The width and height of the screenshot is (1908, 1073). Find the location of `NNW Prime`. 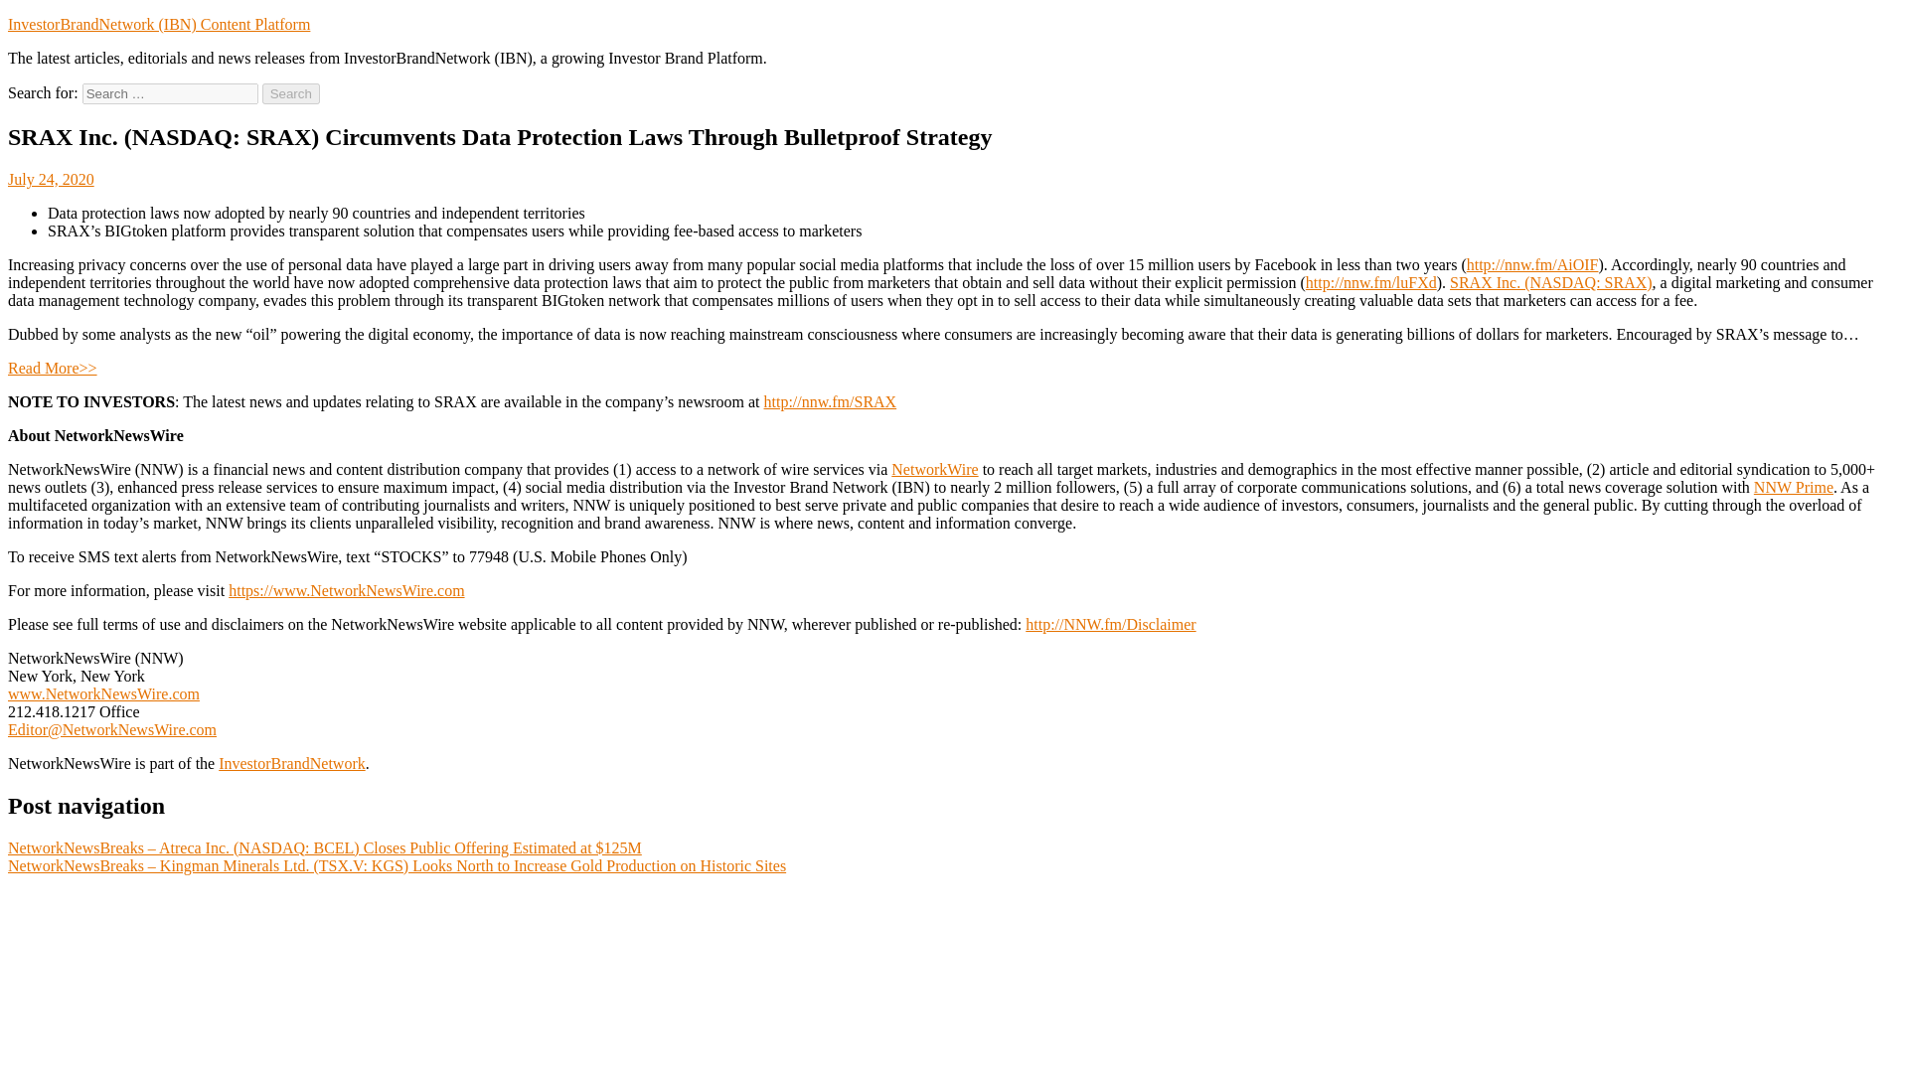

NNW Prime is located at coordinates (1793, 487).